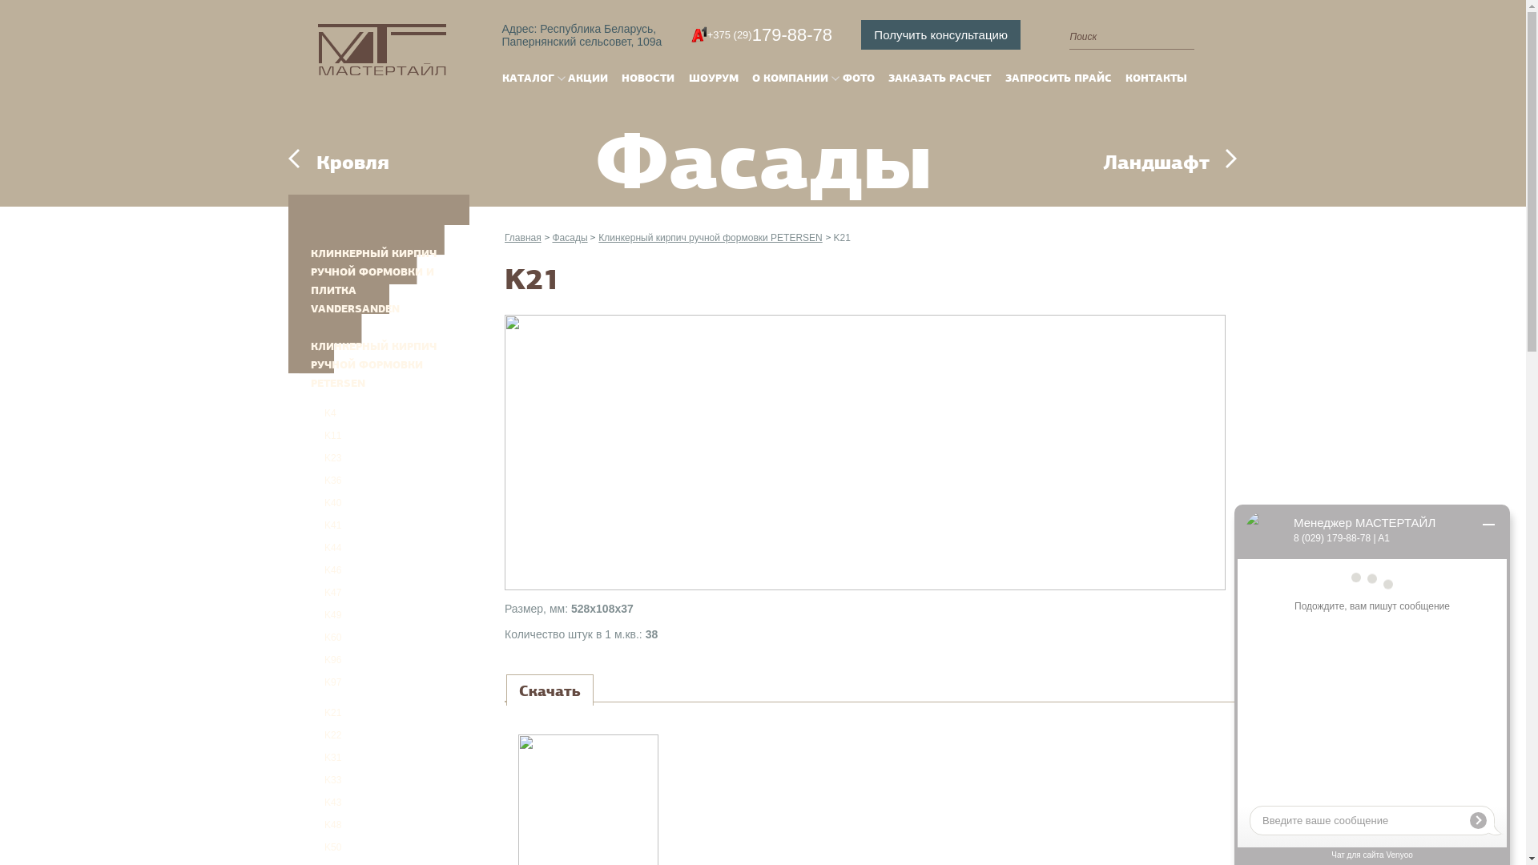  I want to click on K48, so click(315, 825).